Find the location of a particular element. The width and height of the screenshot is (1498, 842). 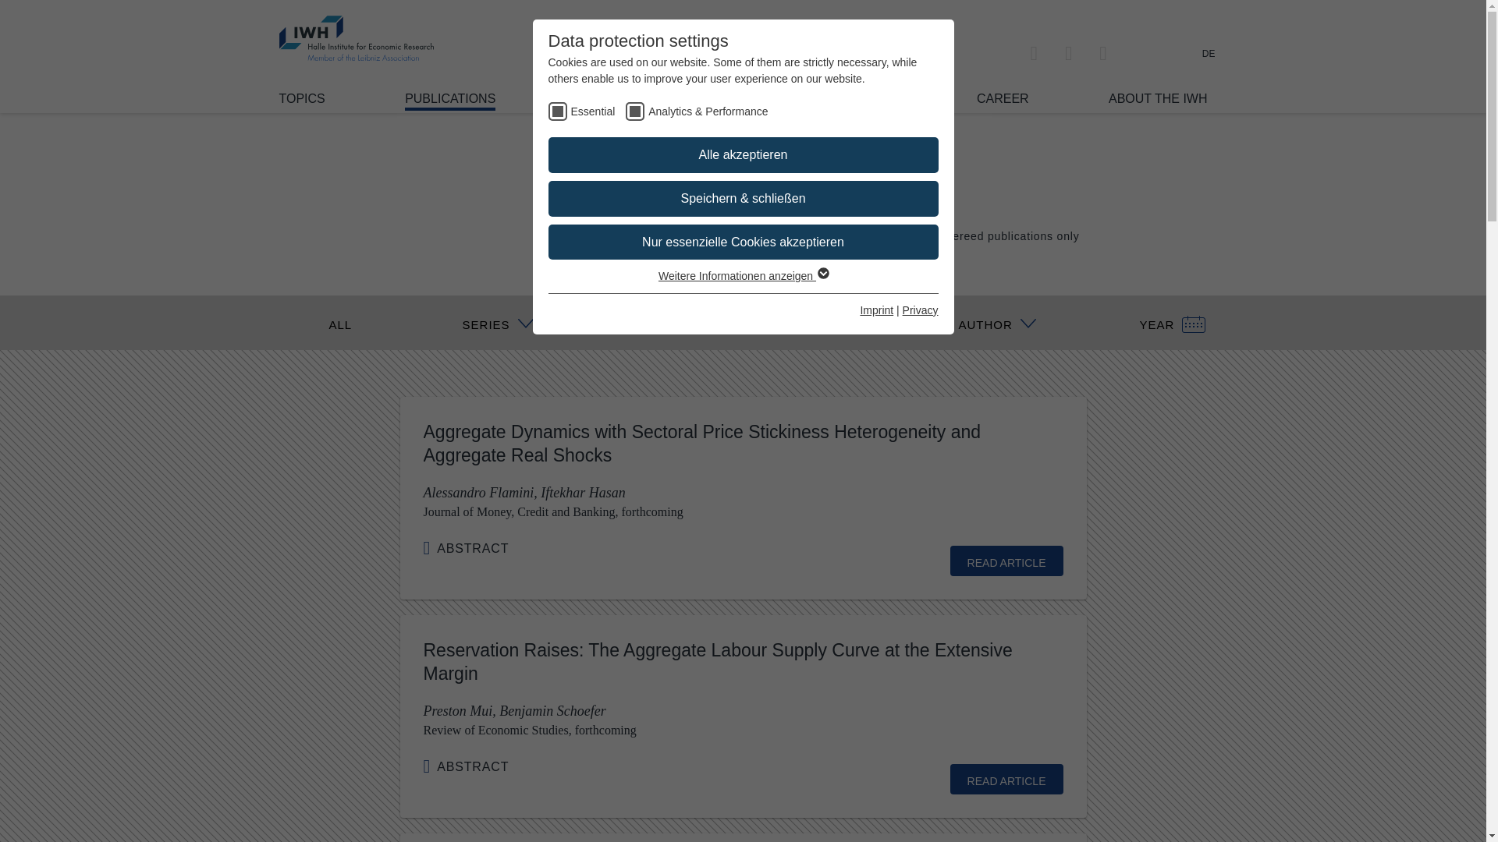

DE is located at coordinates (1209, 53).